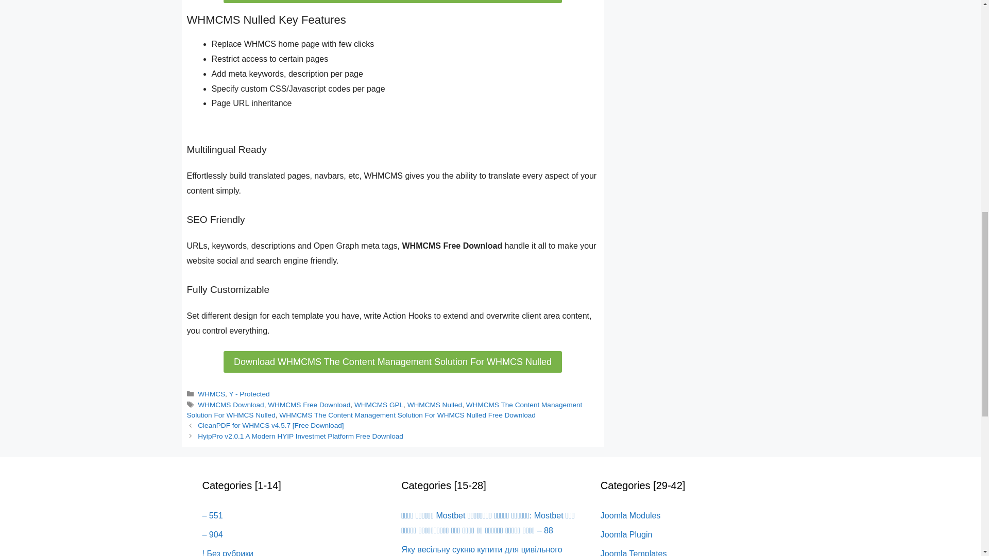 The width and height of the screenshot is (989, 556). I want to click on WHMCMS Nulled, so click(435, 405).